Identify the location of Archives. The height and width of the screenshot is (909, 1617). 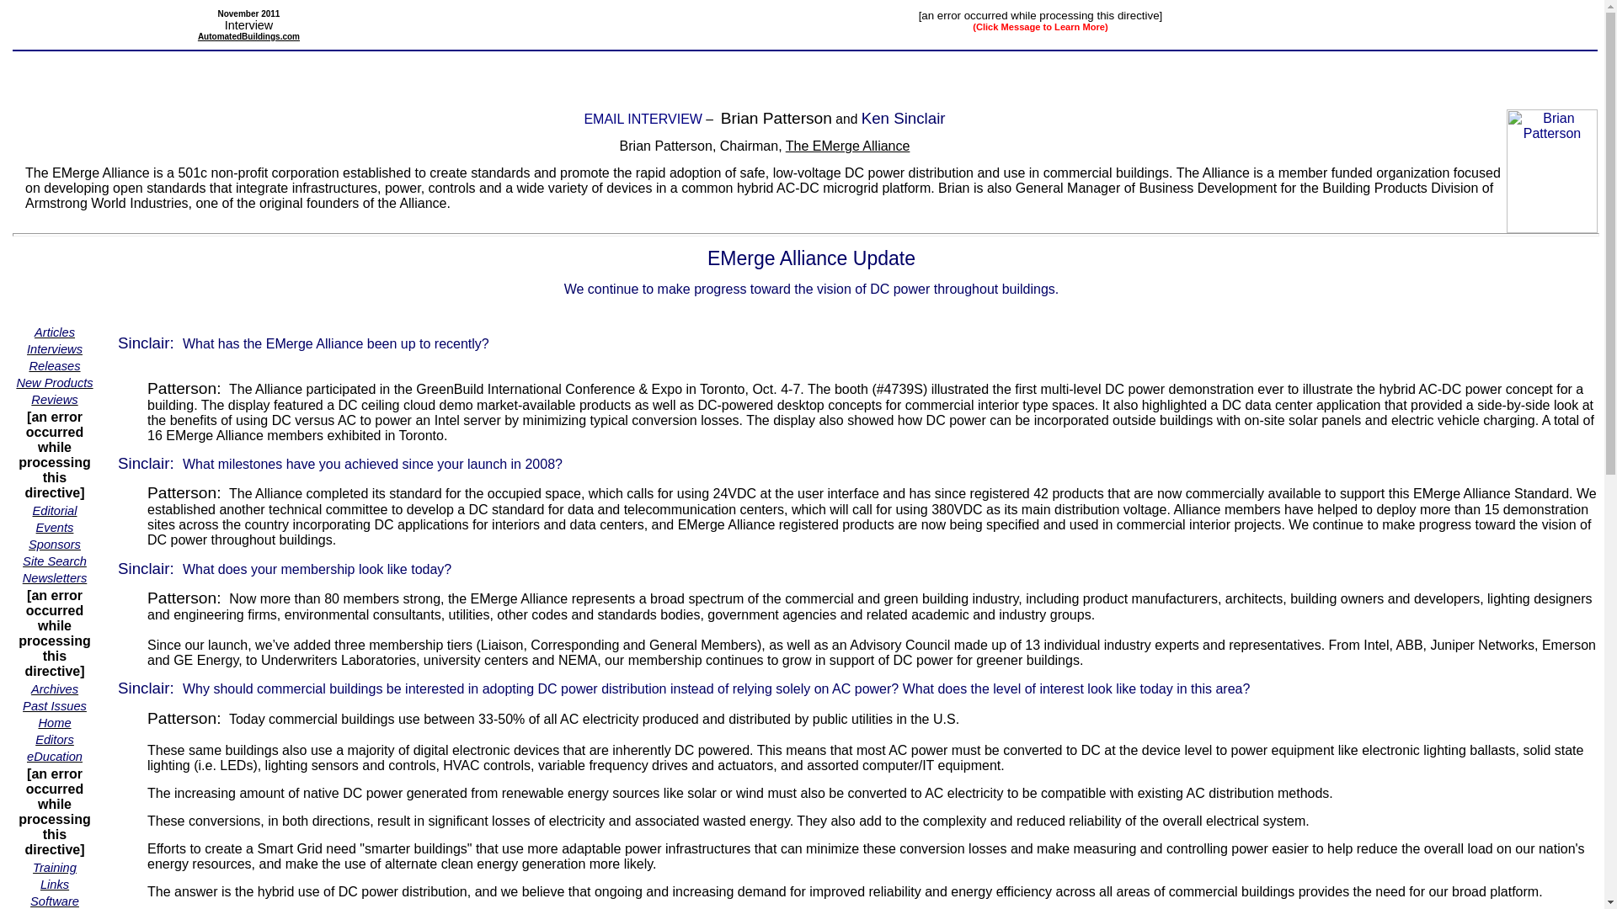
(54, 688).